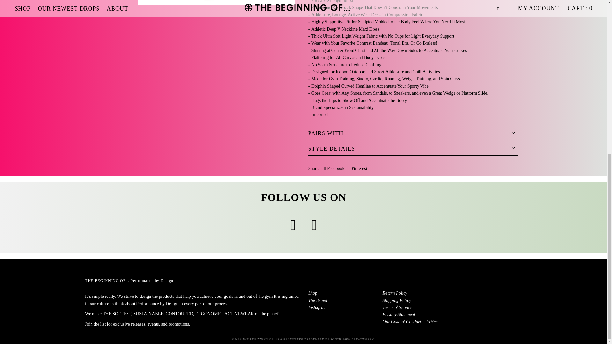 The image size is (612, 344). What do you see at coordinates (334, 169) in the screenshot?
I see `Facebook` at bounding box center [334, 169].